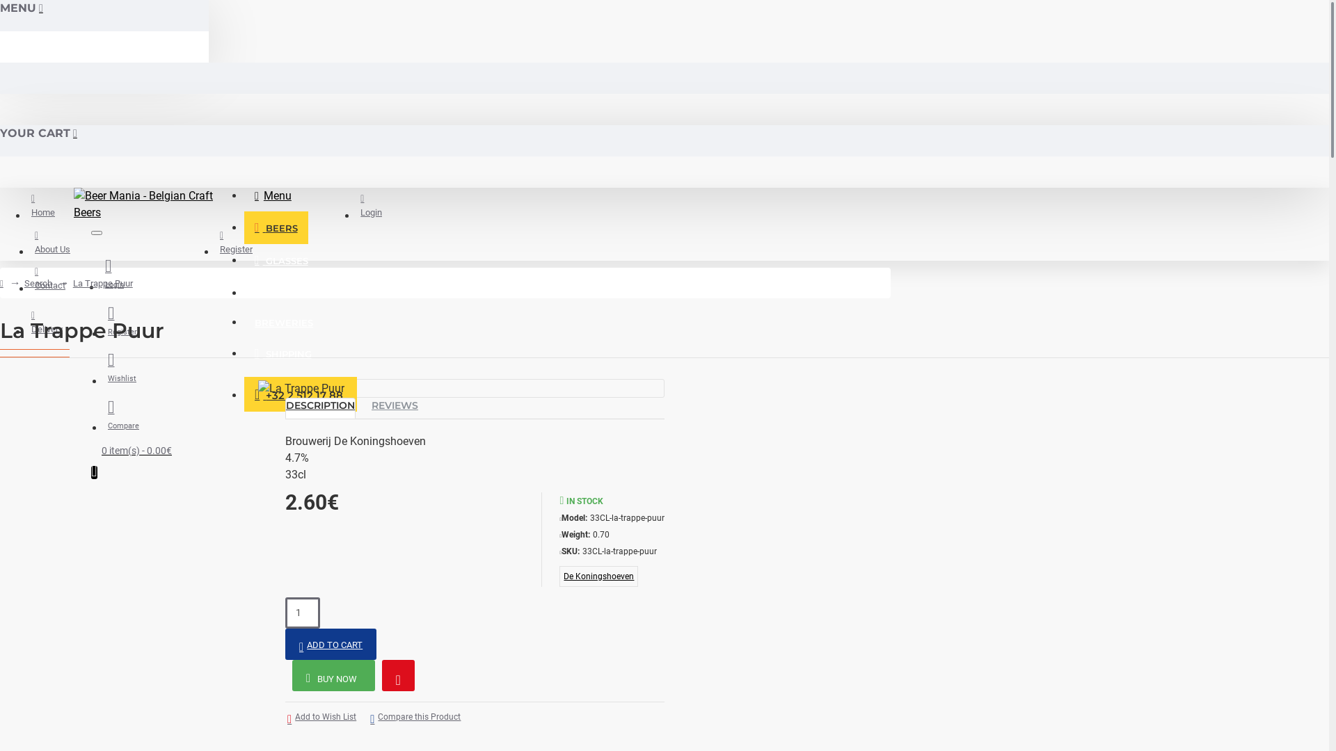 This screenshot has width=1336, height=751. What do you see at coordinates (284, 323) in the screenshot?
I see `BREWERIES` at bounding box center [284, 323].